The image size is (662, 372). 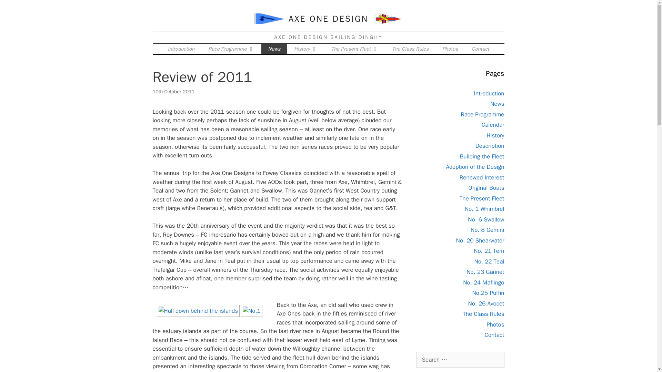 I want to click on Calendar, so click(x=493, y=125).